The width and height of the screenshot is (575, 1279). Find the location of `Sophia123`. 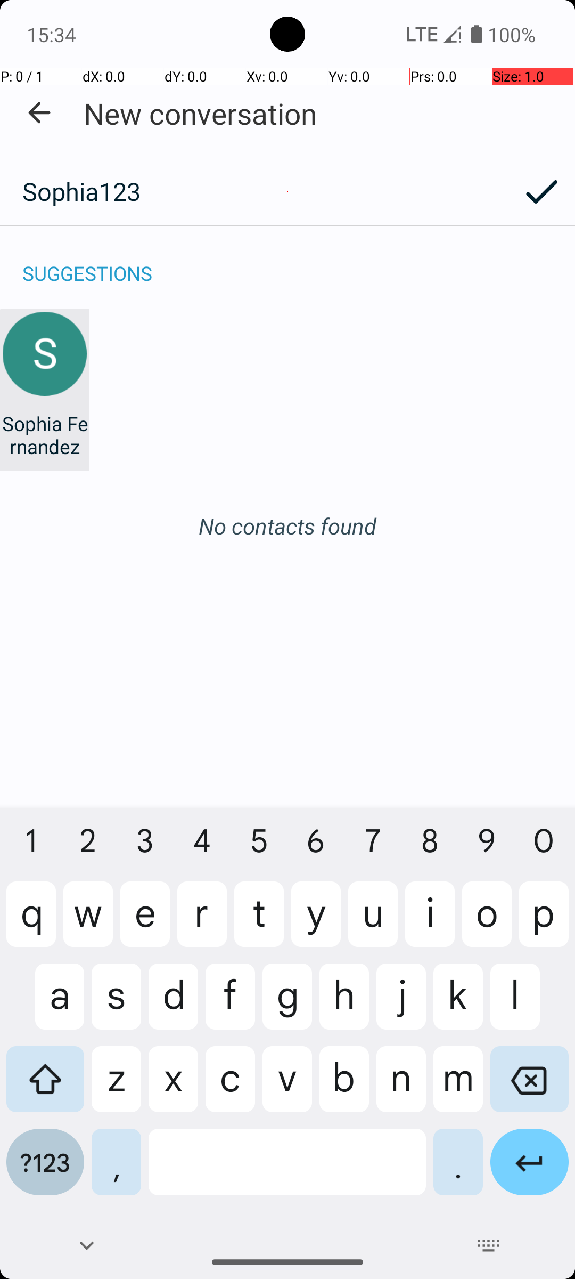

Sophia123 is located at coordinates (254, 191).